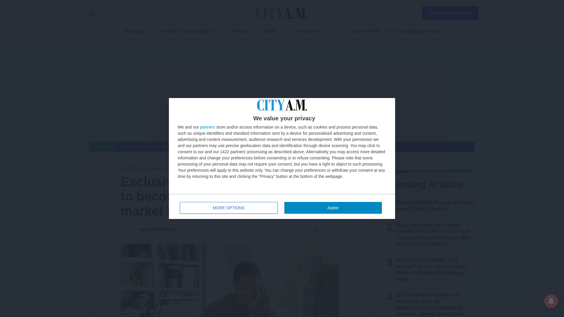 This screenshot has width=564, height=317. What do you see at coordinates (282, 207) in the screenshot?
I see `Download Free App` at bounding box center [282, 207].